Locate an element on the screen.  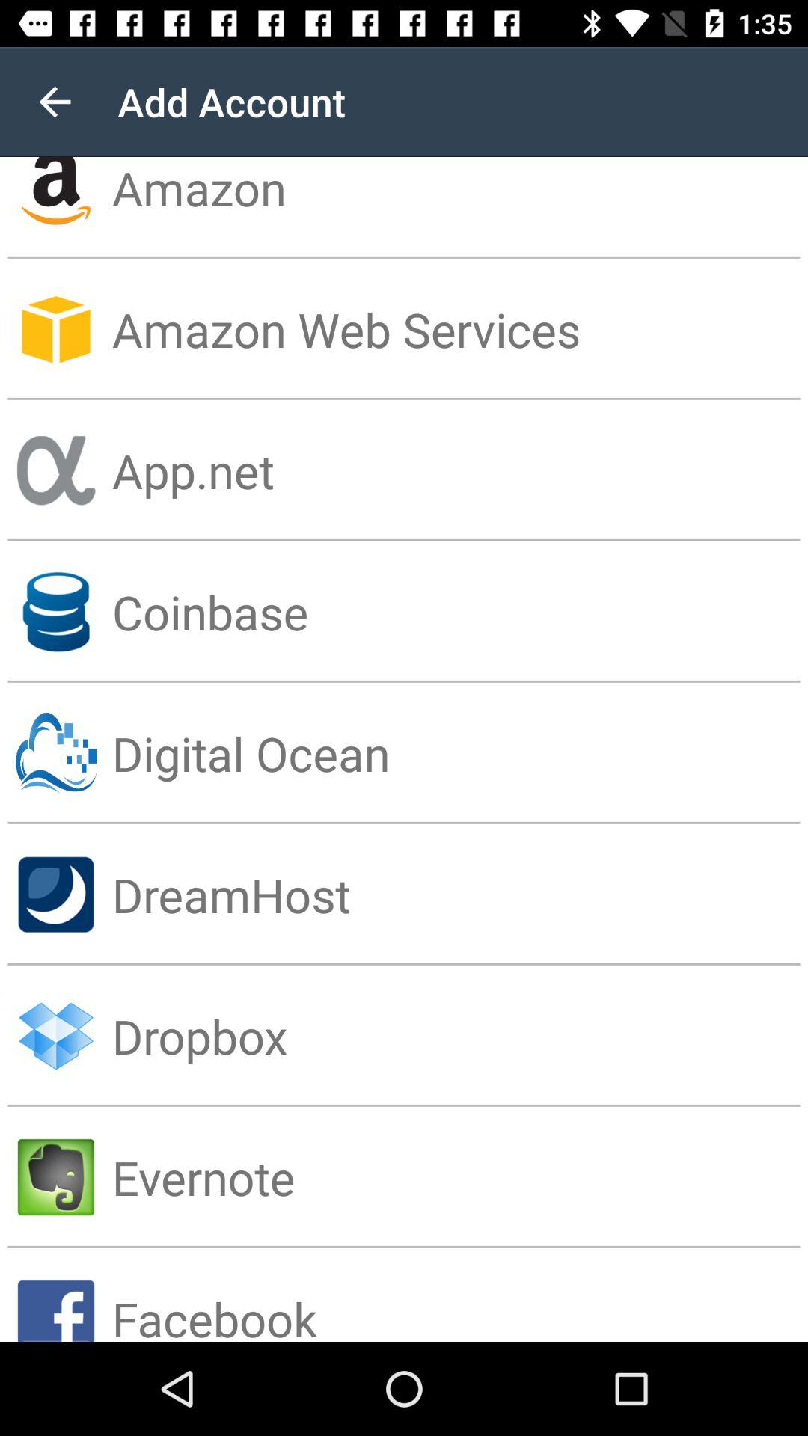
turn on the icon next to amazon item is located at coordinates (55, 102).